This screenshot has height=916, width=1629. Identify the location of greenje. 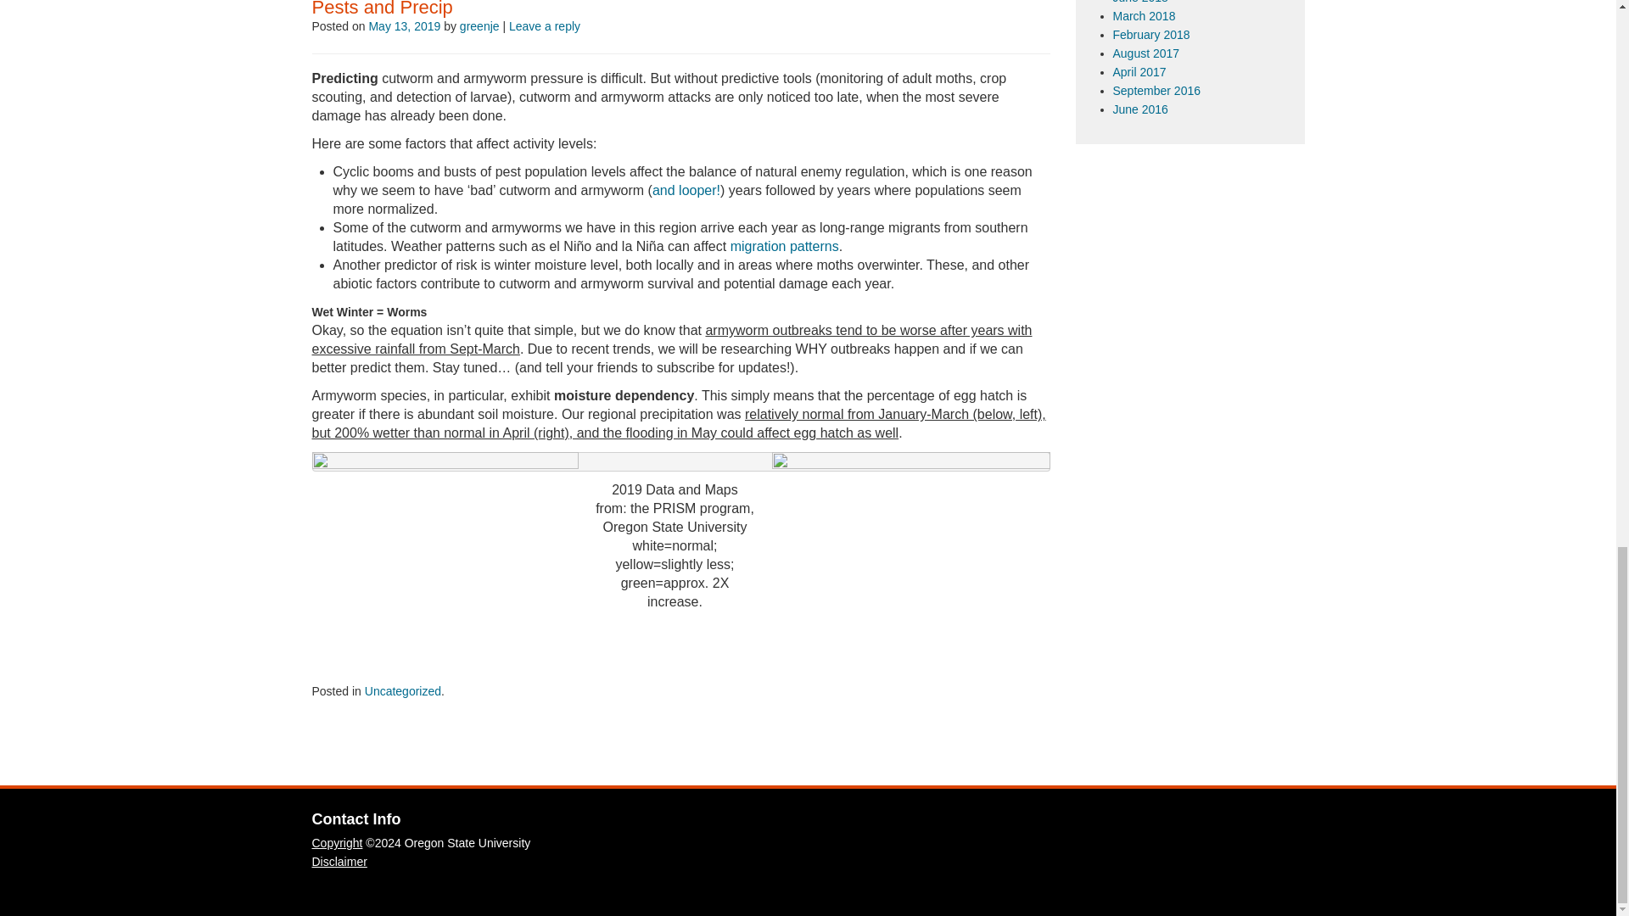
(479, 25).